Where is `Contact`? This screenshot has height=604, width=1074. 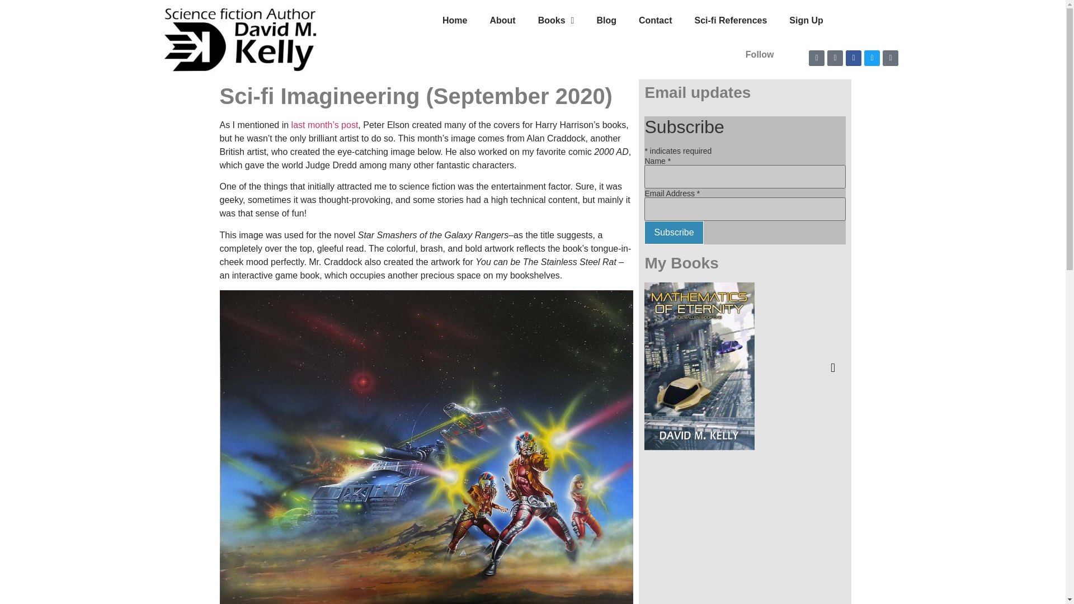
Contact is located at coordinates (655, 21).